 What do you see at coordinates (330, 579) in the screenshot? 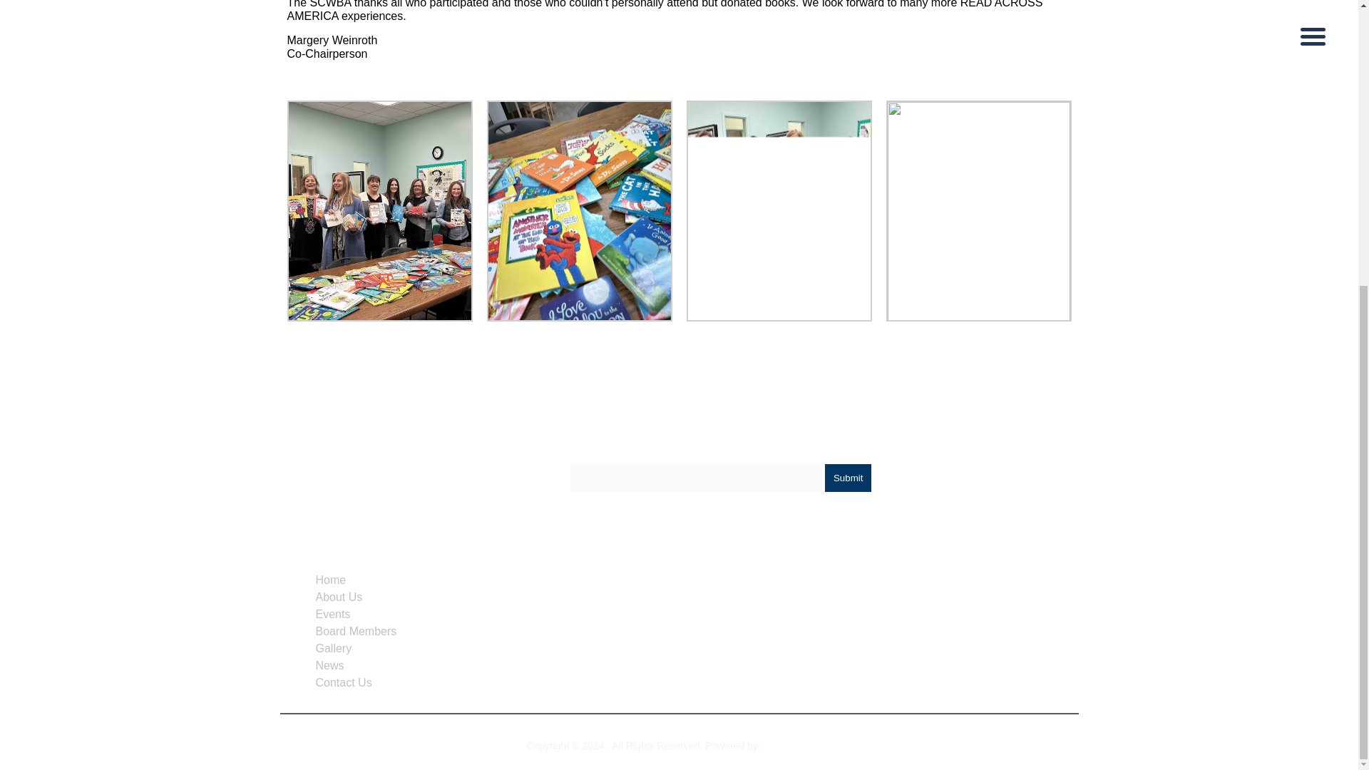
I see `Home` at bounding box center [330, 579].